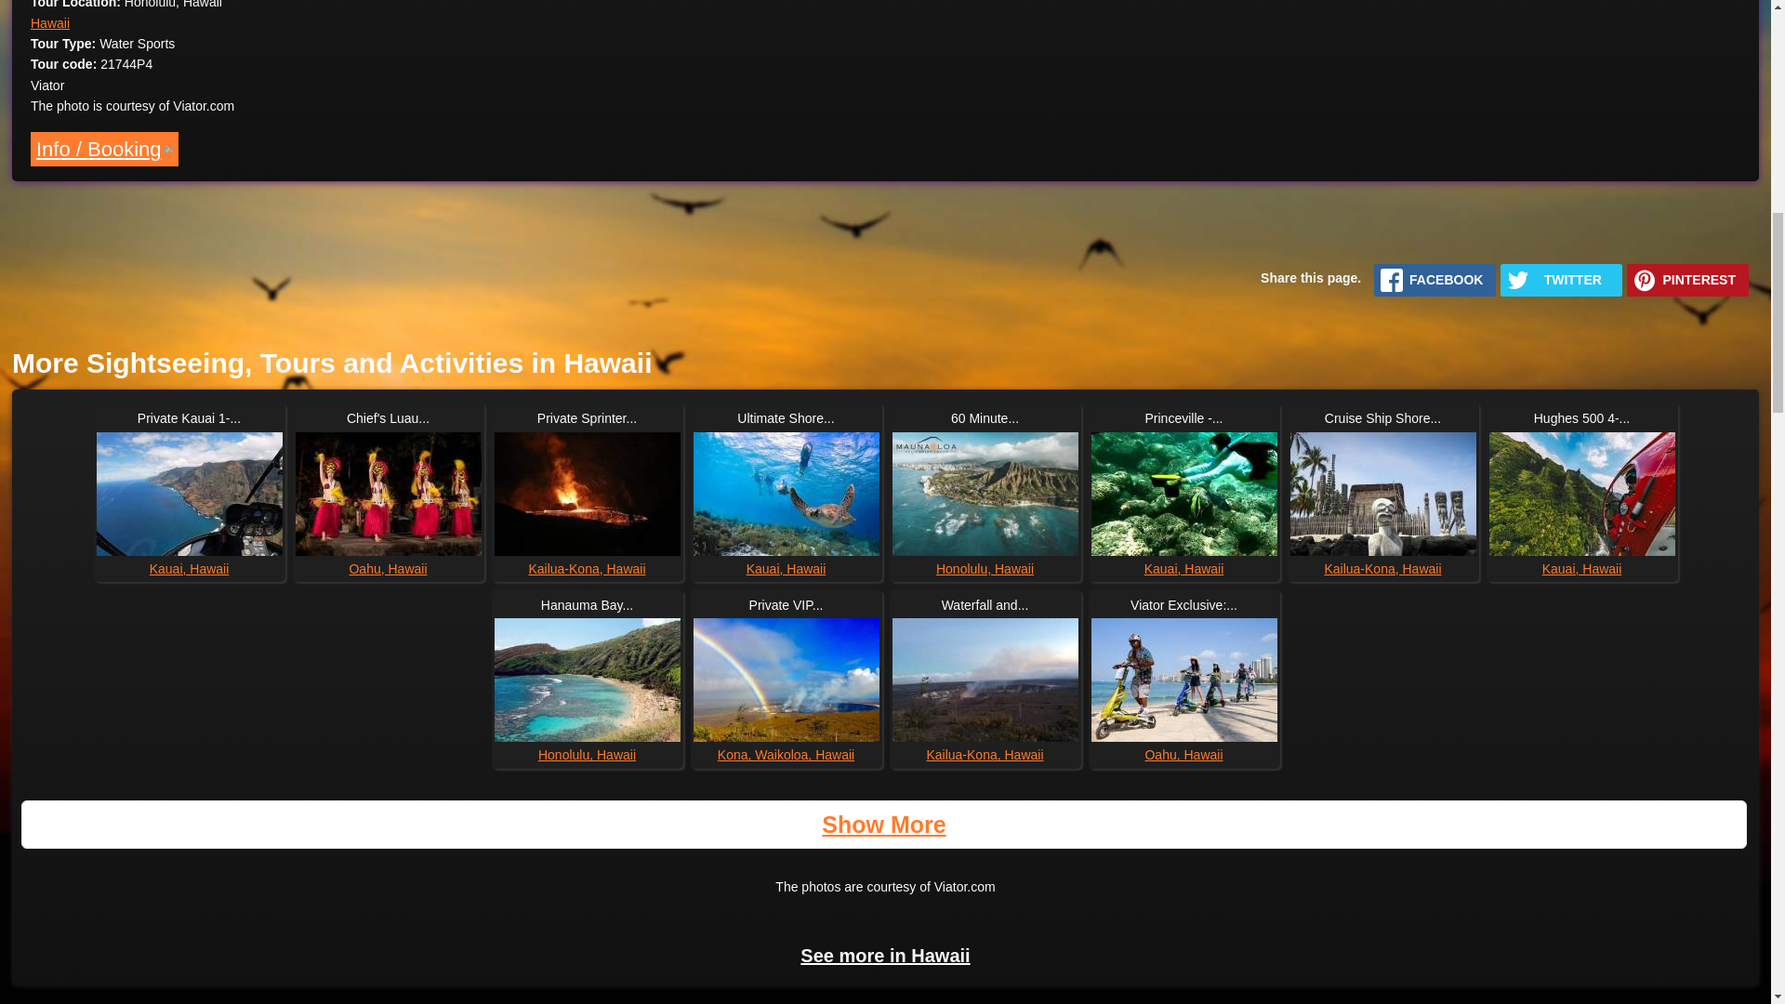 This screenshot has height=1004, width=1785. I want to click on Oahu, Hawaii, so click(387, 568).